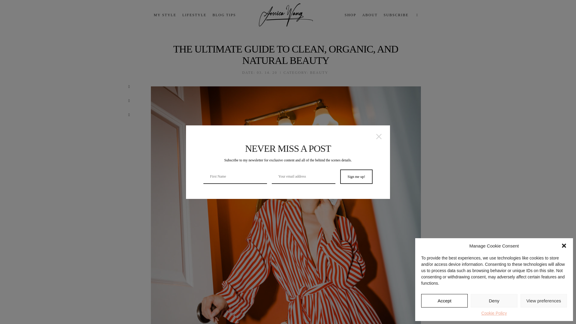 The image size is (576, 324). What do you see at coordinates (494, 301) in the screenshot?
I see `Deny` at bounding box center [494, 301].